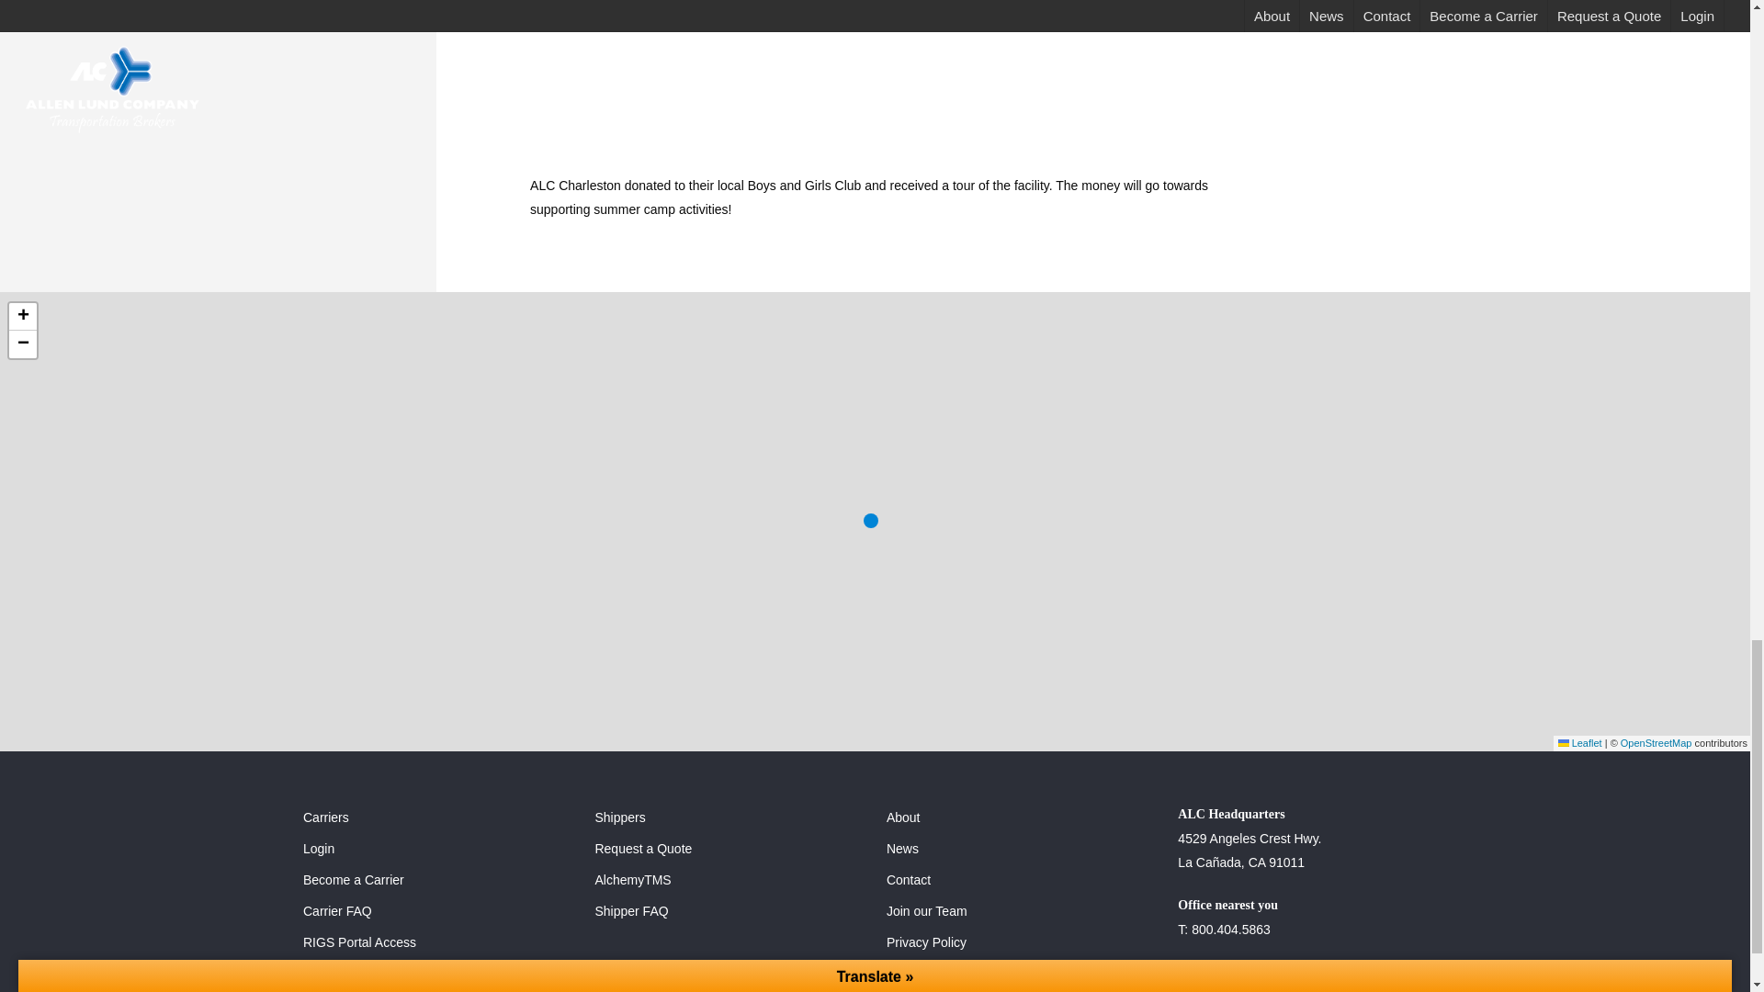 Image resolution: width=1764 pixels, height=992 pixels. Describe the element at coordinates (437, 880) in the screenshot. I see `Become a Carrier` at that location.